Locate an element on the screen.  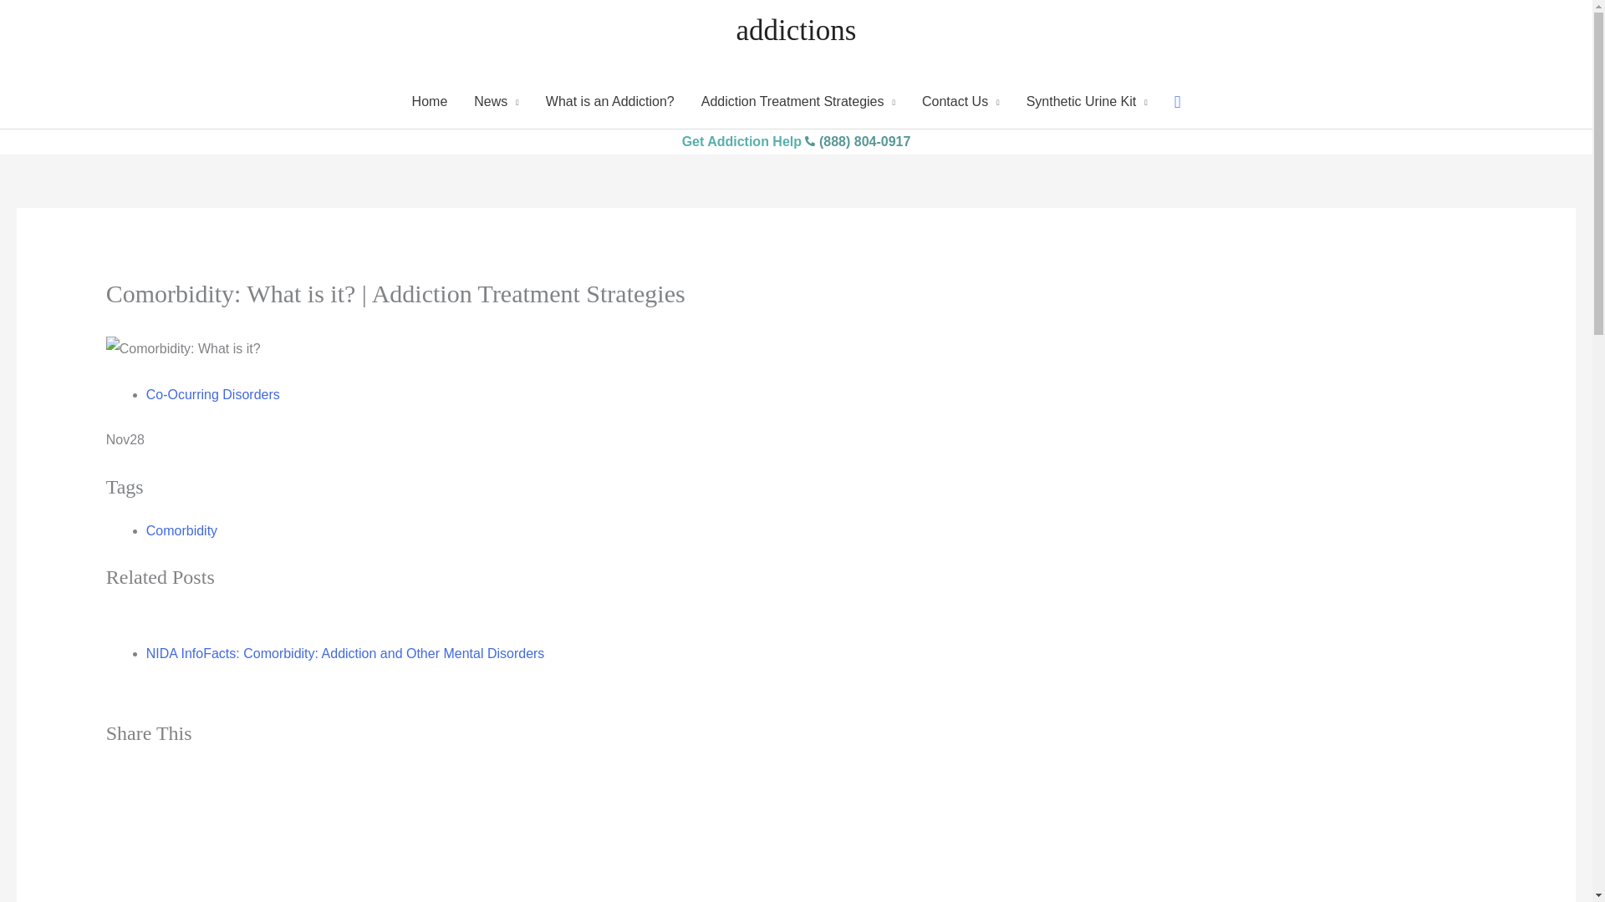
What is an Addiction? is located at coordinates (610, 102).